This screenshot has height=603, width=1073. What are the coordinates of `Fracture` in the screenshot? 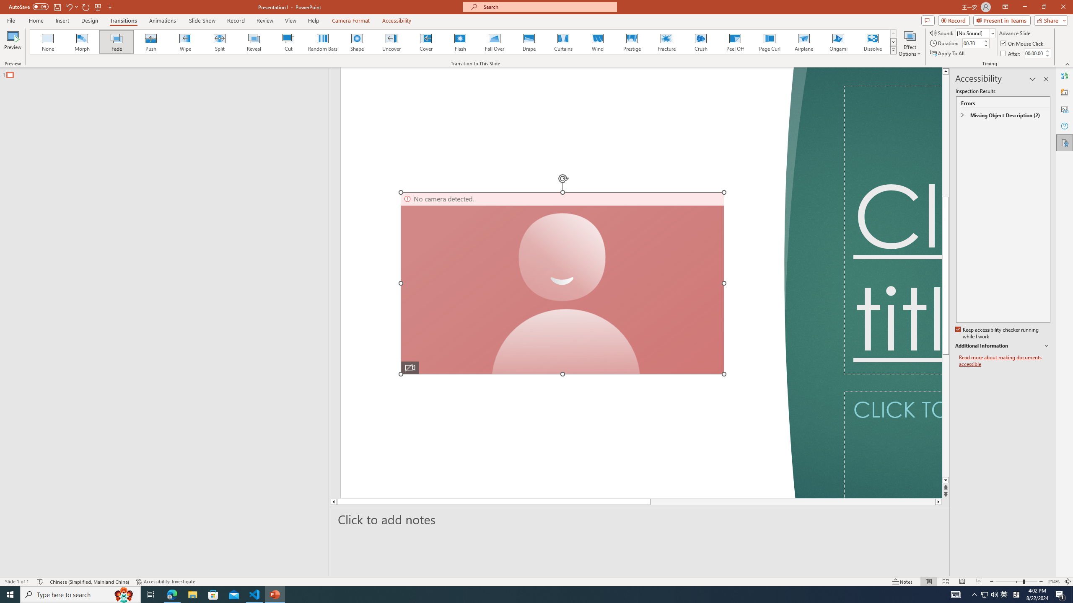 It's located at (666, 42).